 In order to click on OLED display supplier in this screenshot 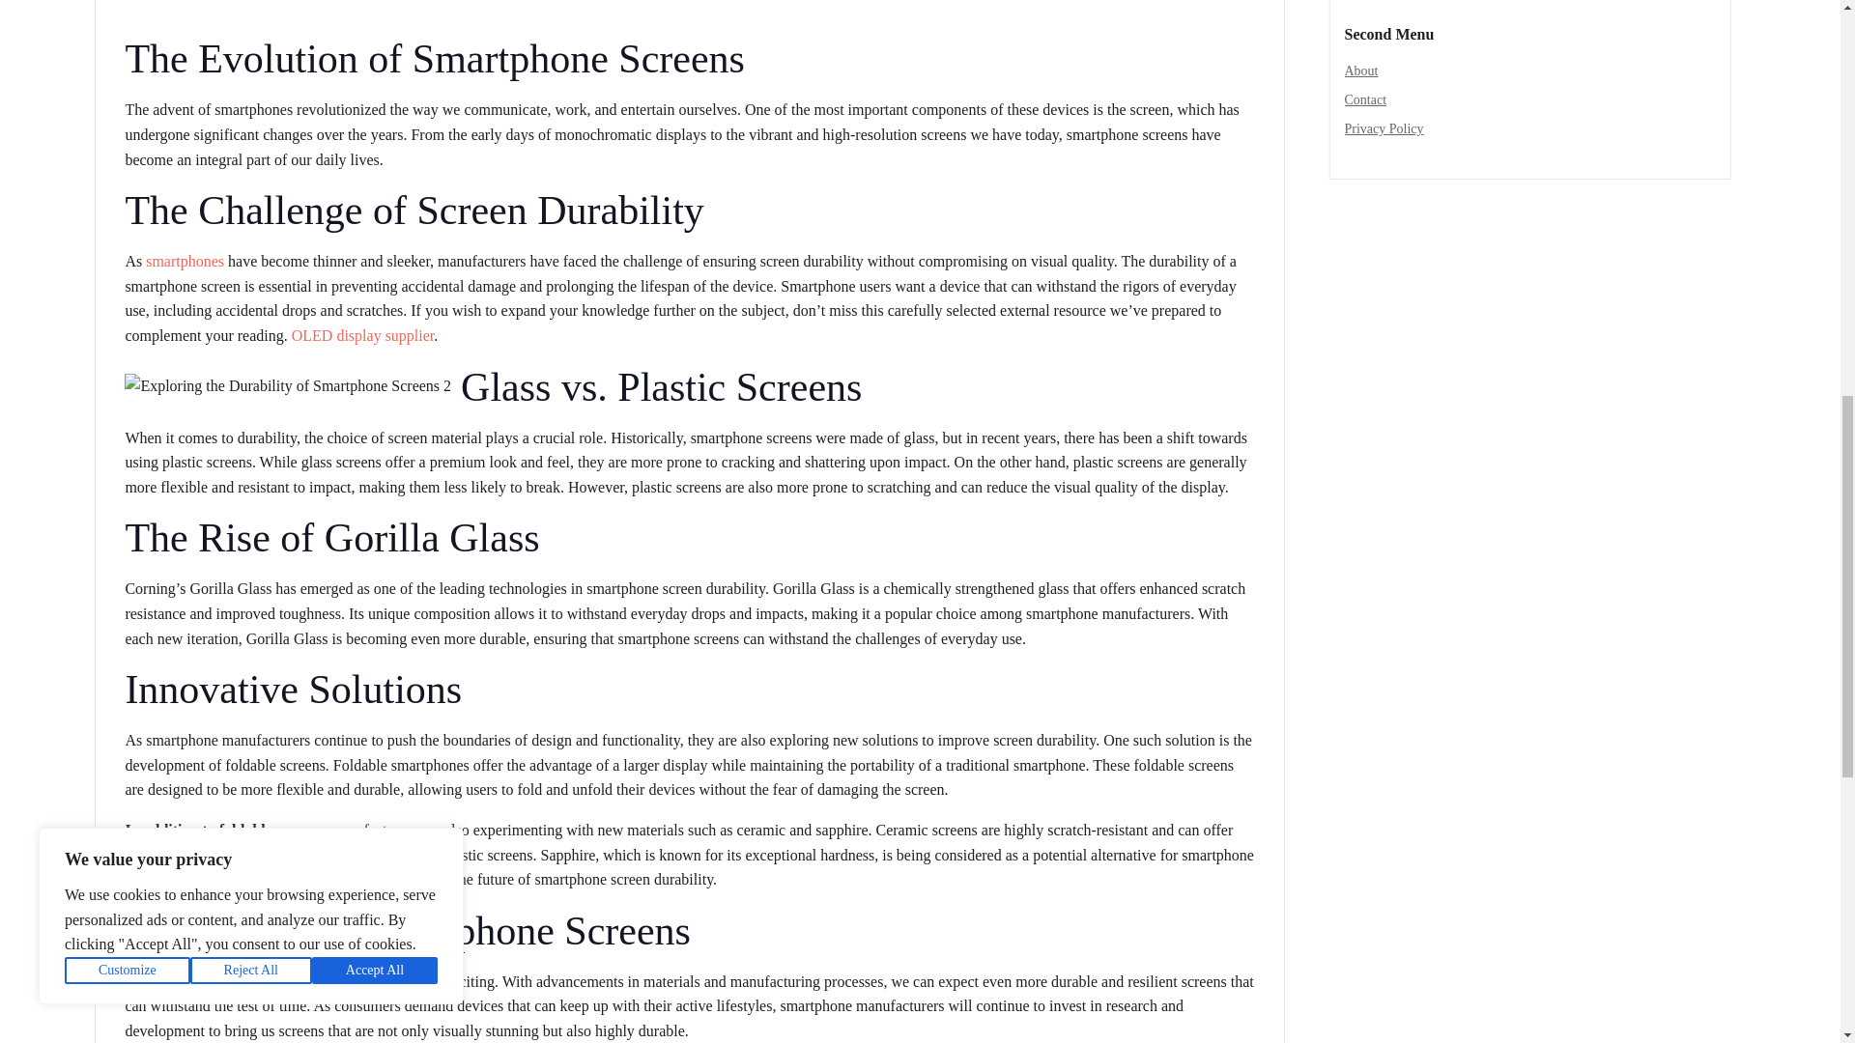, I will do `click(362, 336)`.